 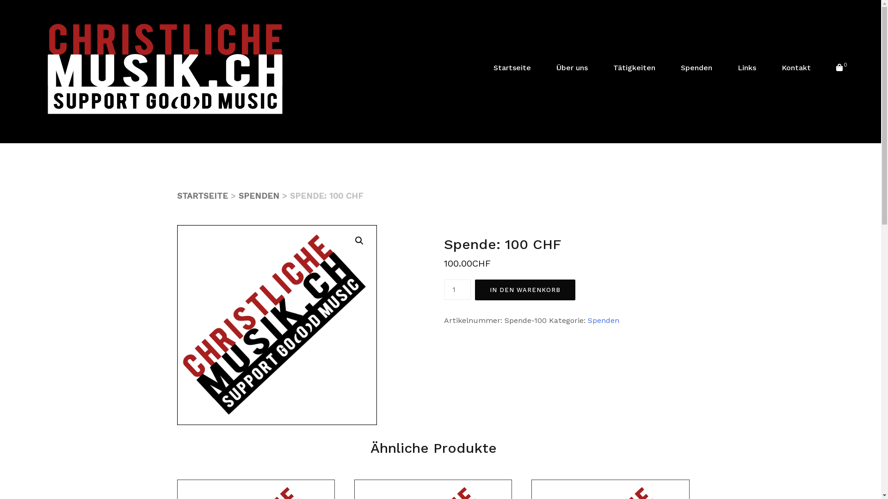 What do you see at coordinates (796, 68) in the screenshot?
I see `Kontakt` at bounding box center [796, 68].